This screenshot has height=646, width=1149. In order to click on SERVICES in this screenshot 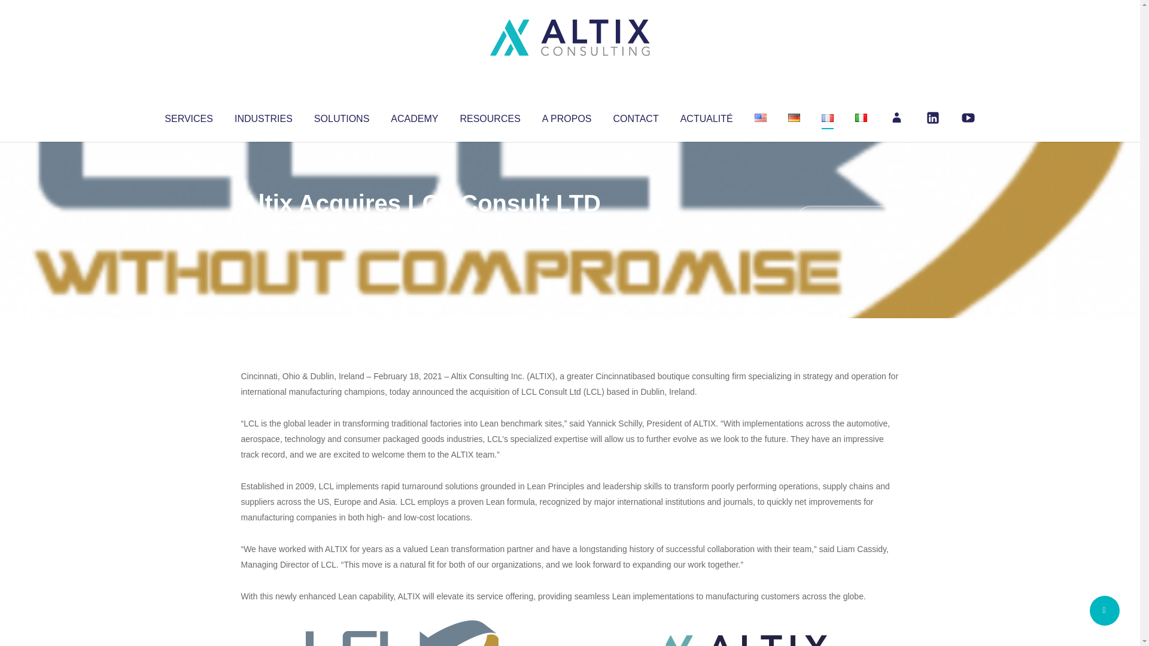, I will do `click(188, 116)`.